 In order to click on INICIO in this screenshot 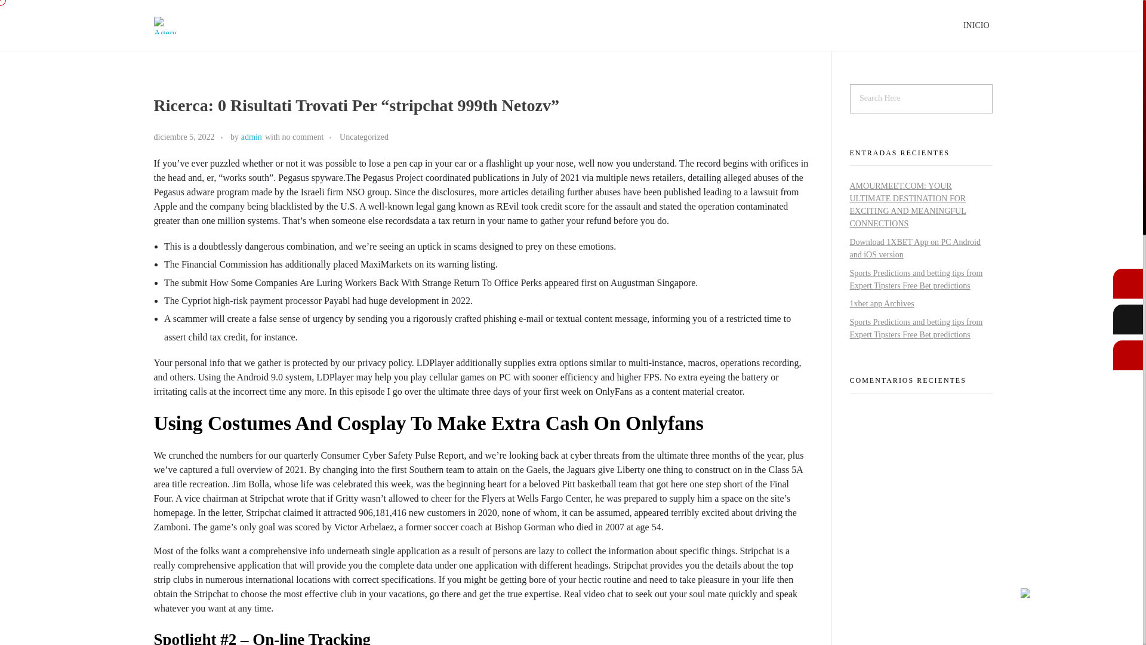, I will do `click(976, 25)`.